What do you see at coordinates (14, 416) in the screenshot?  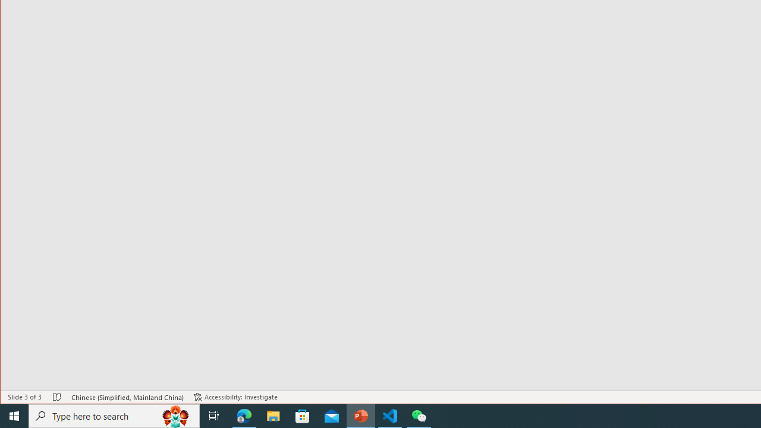 I see `Start` at bounding box center [14, 416].